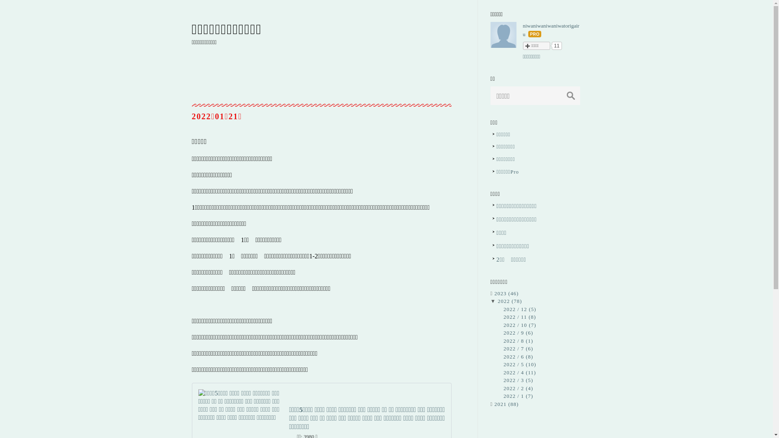 The image size is (779, 438). What do you see at coordinates (520, 317) in the screenshot?
I see `2022 / 11 (8)` at bounding box center [520, 317].